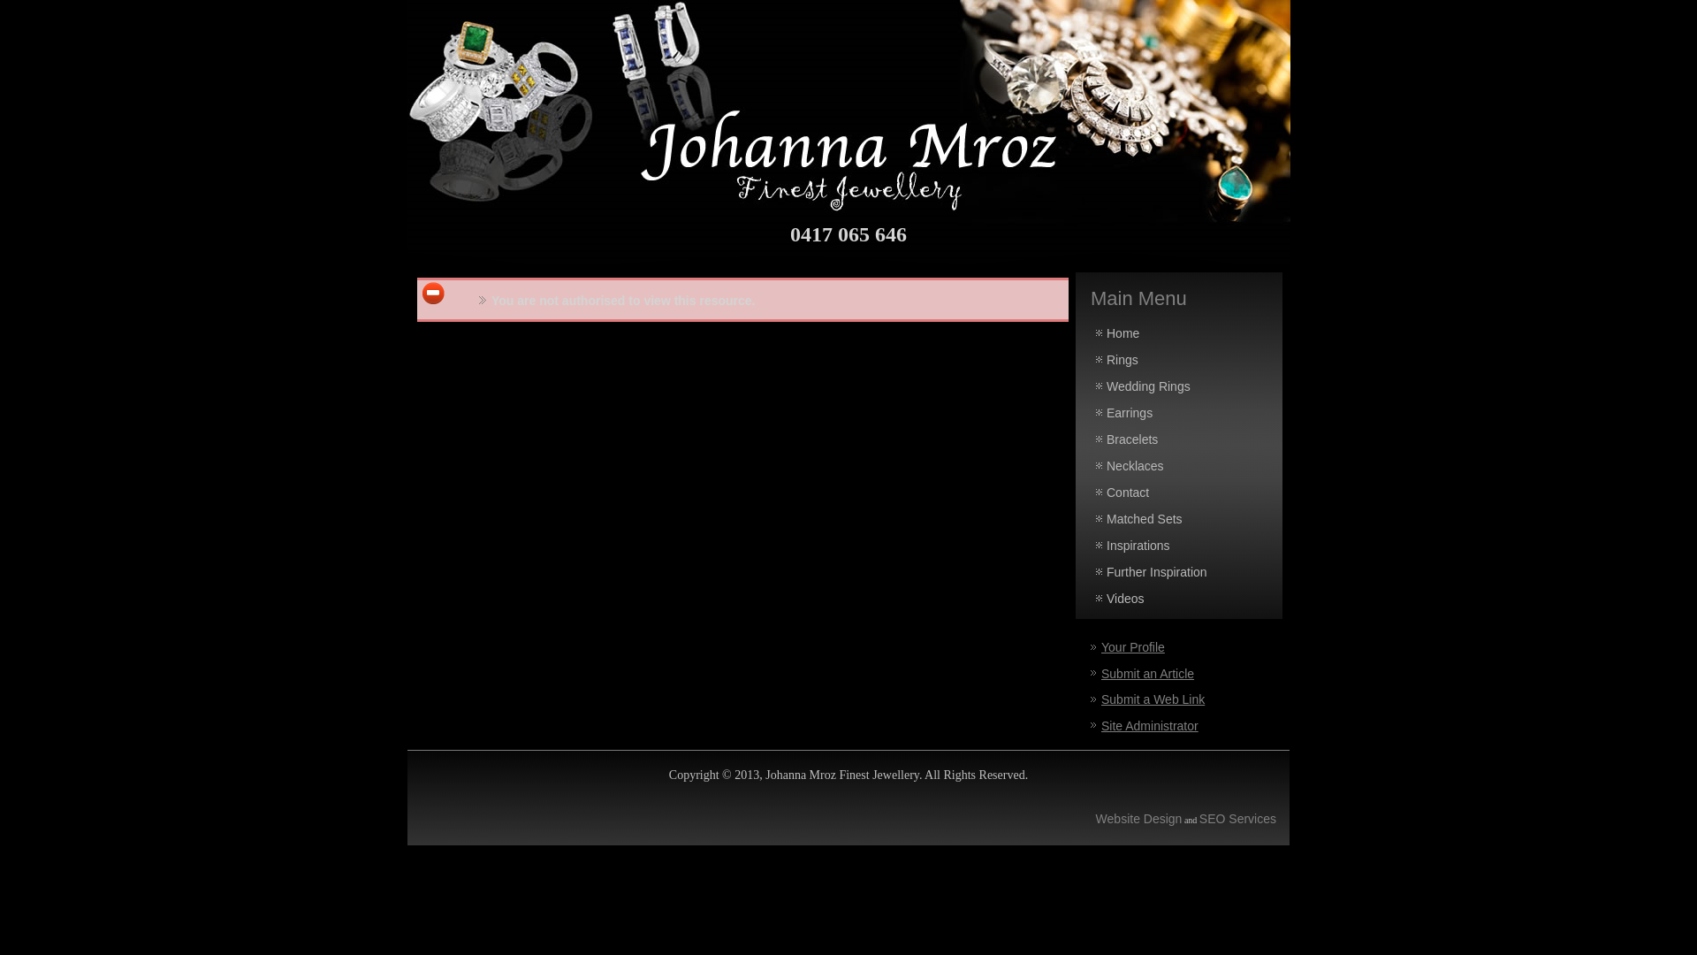 Image resolution: width=1697 pixels, height=955 pixels. What do you see at coordinates (1179, 439) in the screenshot?
I see `Bracelets` at bounding box center [1179, 439].